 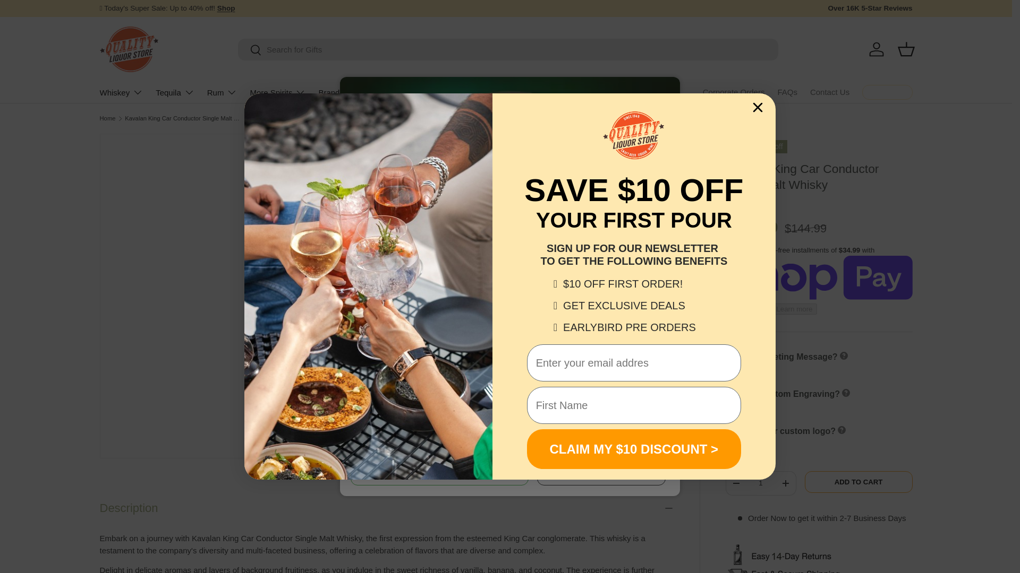 What do you see at coordinates (760, 483) in the screenshot?
I see `1` at bounding box center [760, 483].